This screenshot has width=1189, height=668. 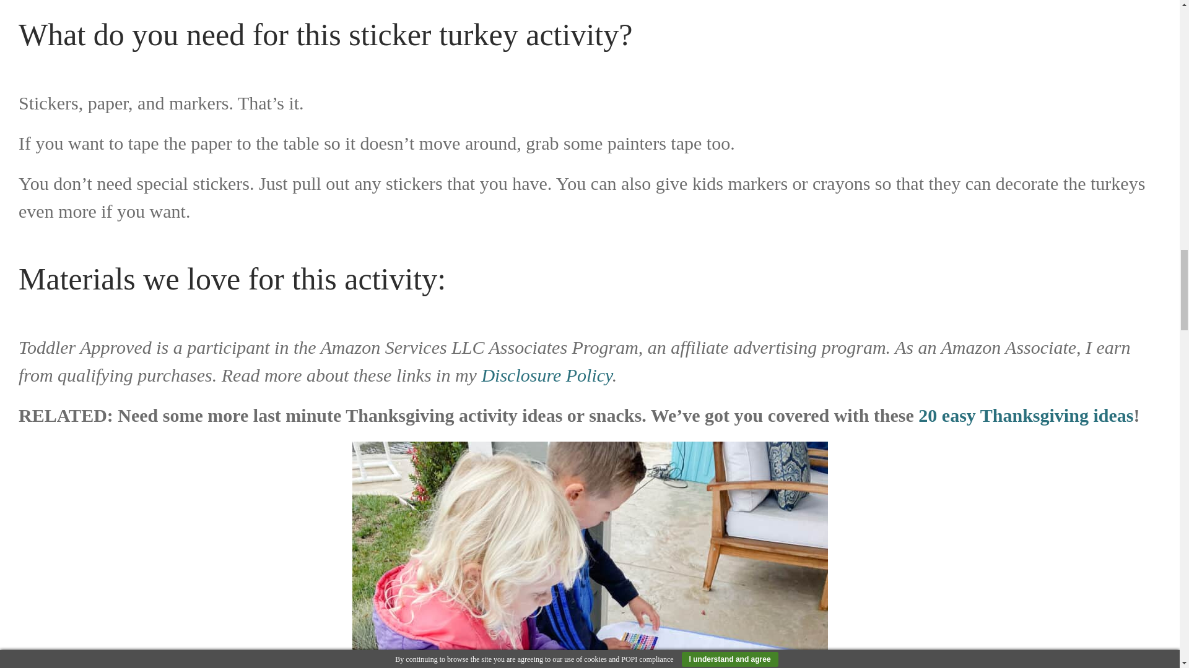 What do you see at coordinates (1026, 414) in the screenshot?
I see `20 easy Thanksgiving ideas` at bounding box center [1026, 414].